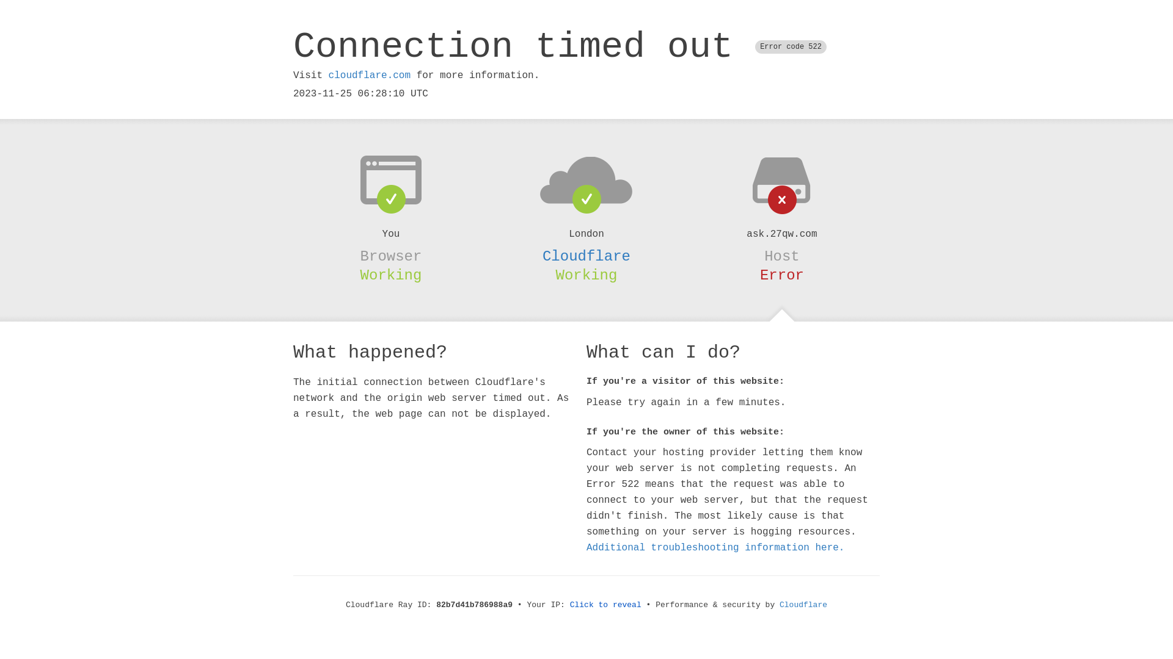 The width and height of the screenshot is (1173, 659). Describe the element at coordinates (370, 76) in the screenshot. I see `cloudflare.com` at that location.